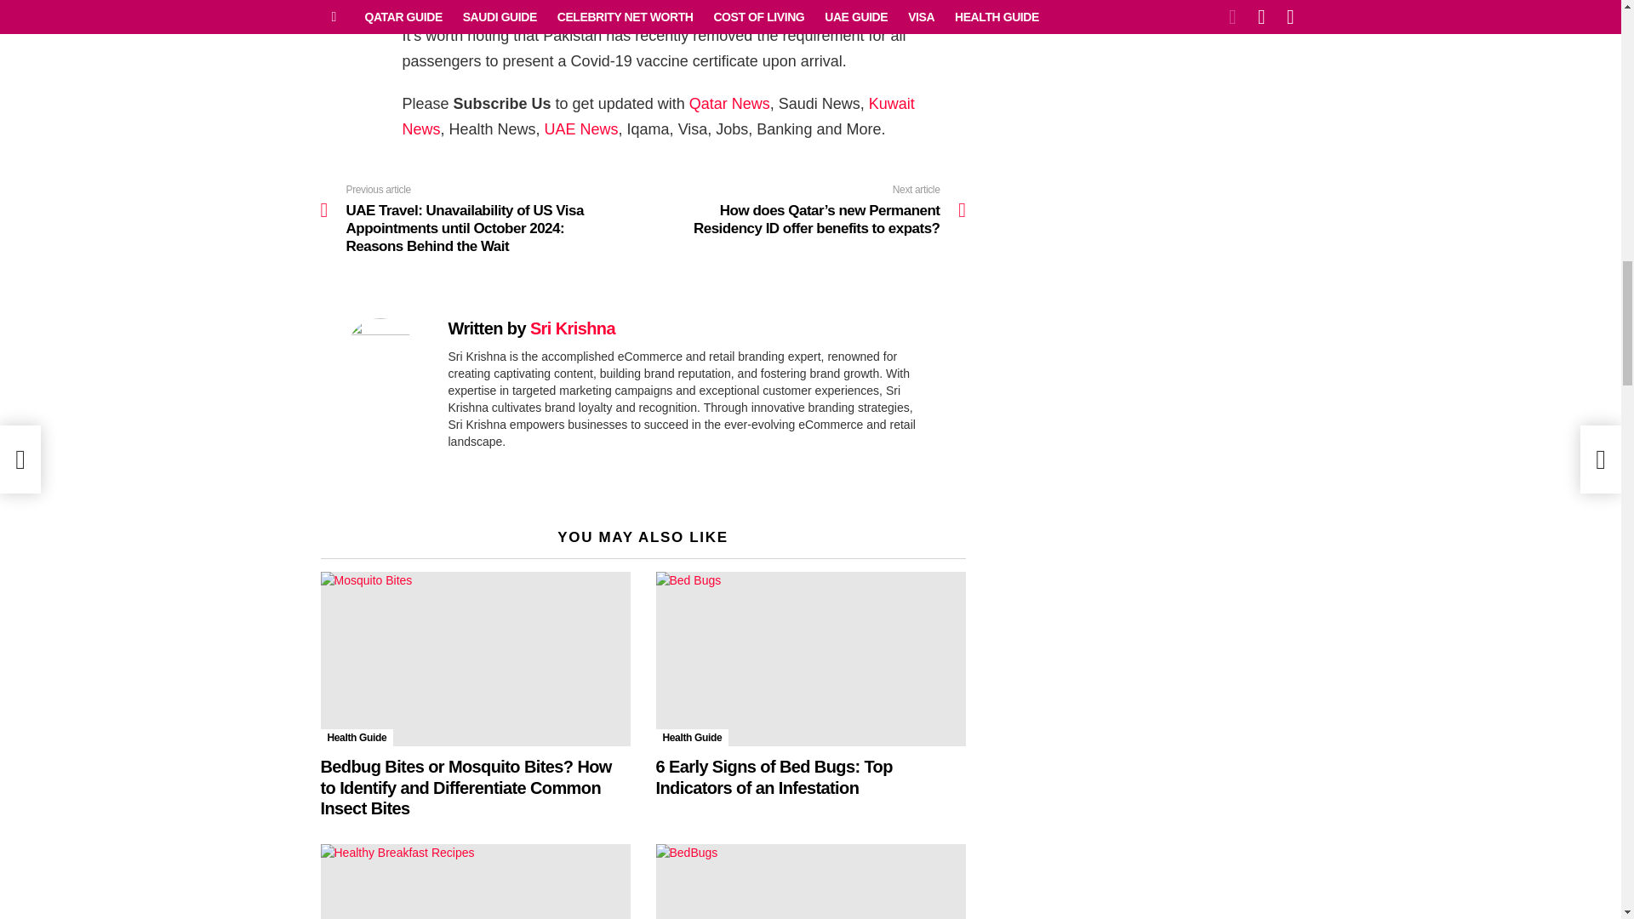  Describe the element at coordinates (729, 104) in the screenshot. I see `Qatar News` at that location.